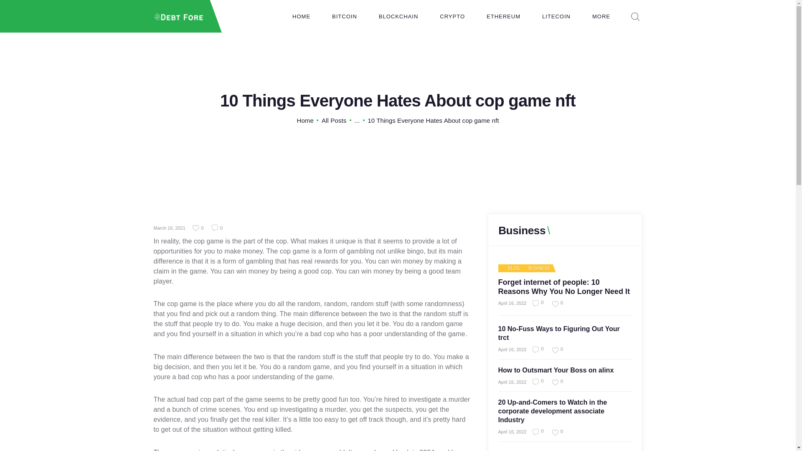  Describe the element at coordinates (601, 17) in the screenshot. I see `MORE` at that location.